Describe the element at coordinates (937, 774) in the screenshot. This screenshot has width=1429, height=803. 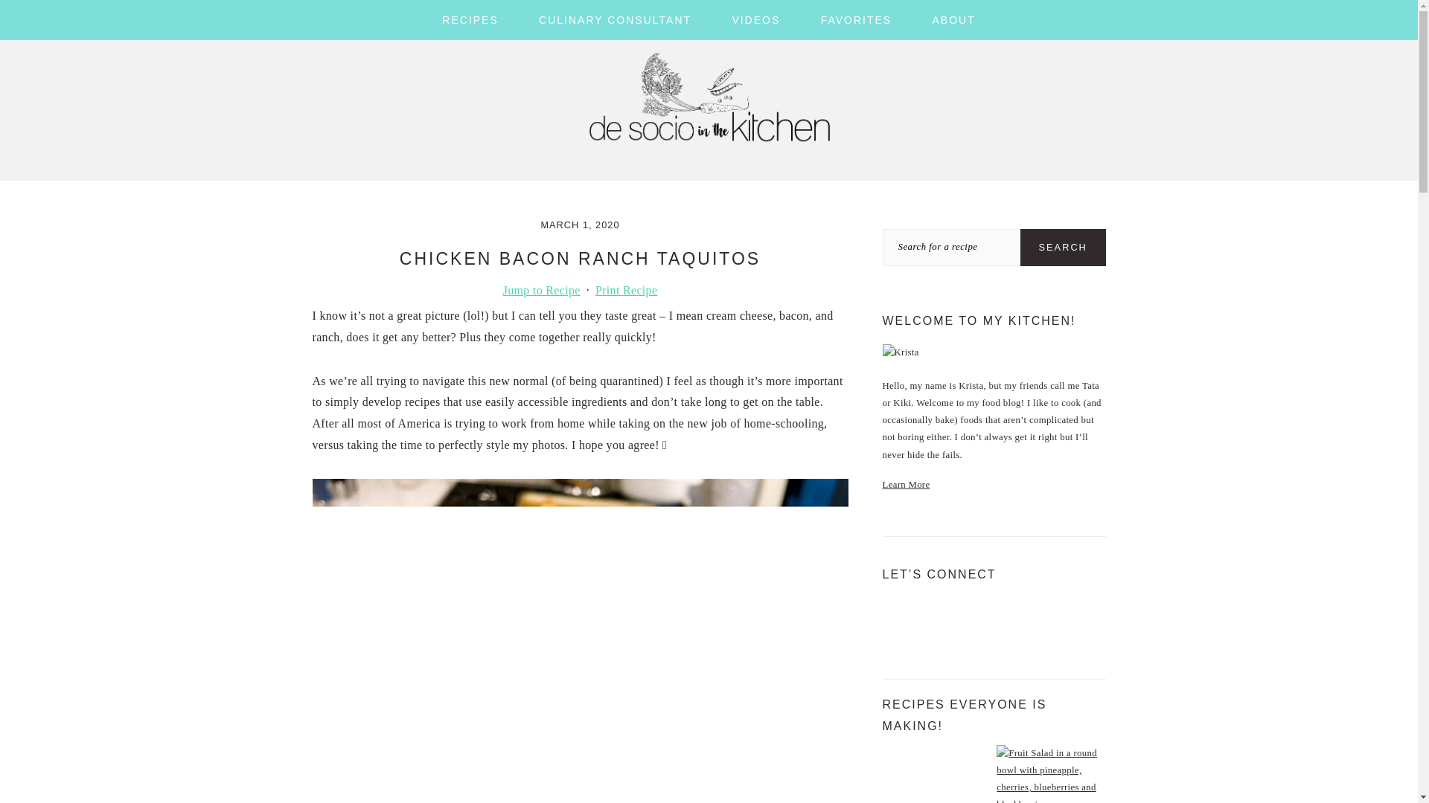
I see `Italian Panzanella Salad` at that location.